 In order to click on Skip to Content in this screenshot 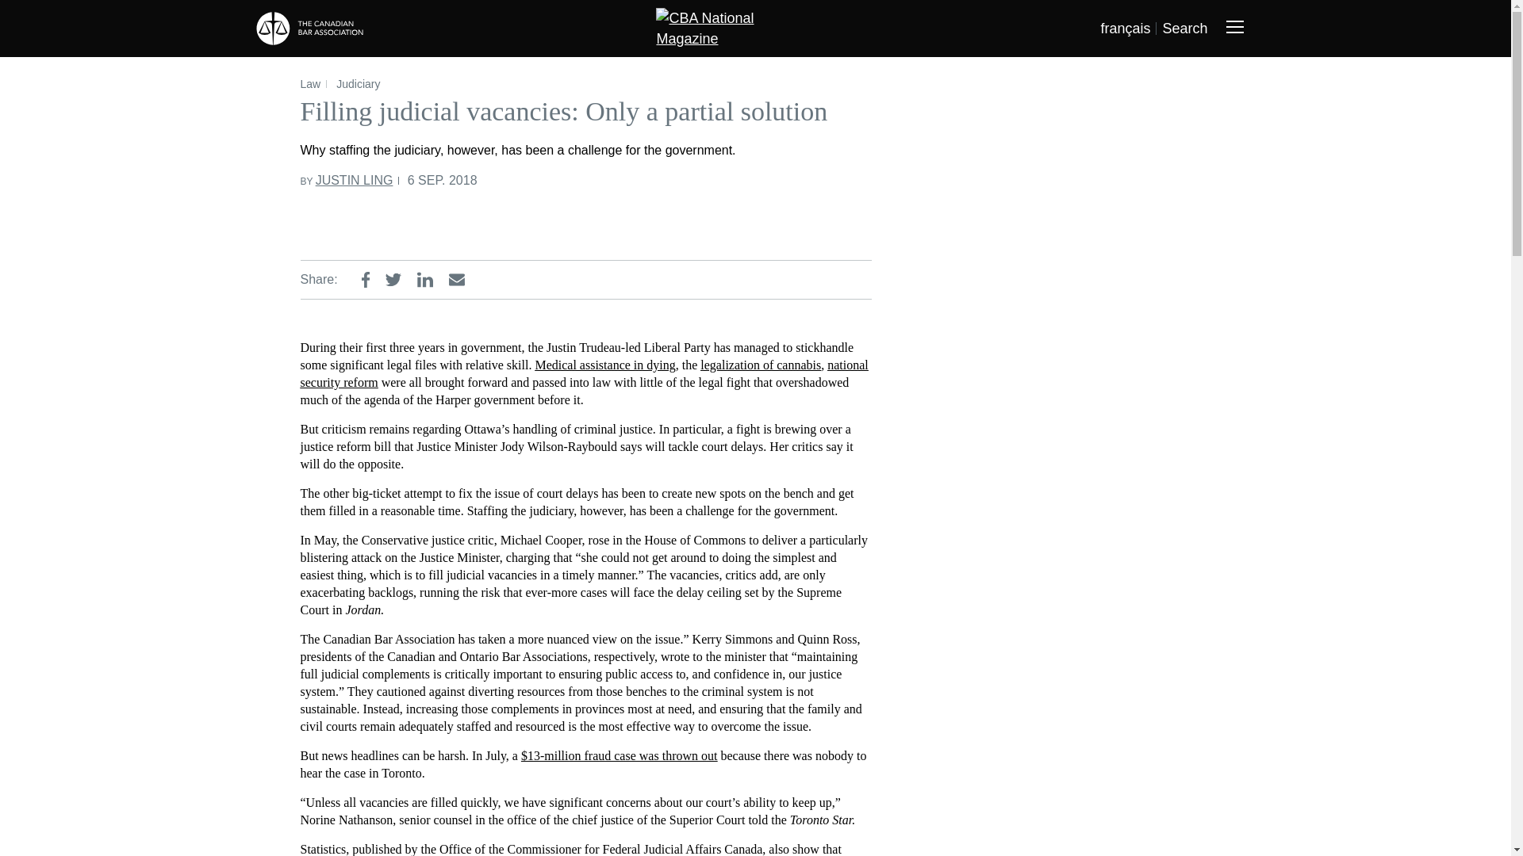, I will do `click(51, 16)`.